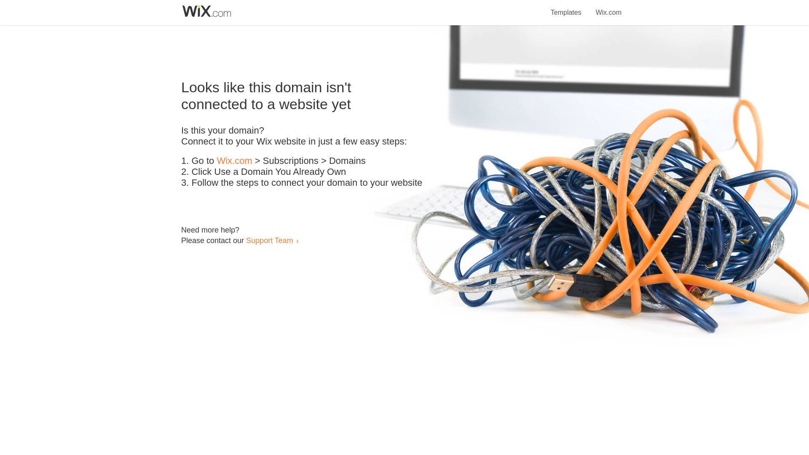  What do you see at coordinates (566, 8) in the screenshot?
I see `Templates` at bounding box center [566, 8].